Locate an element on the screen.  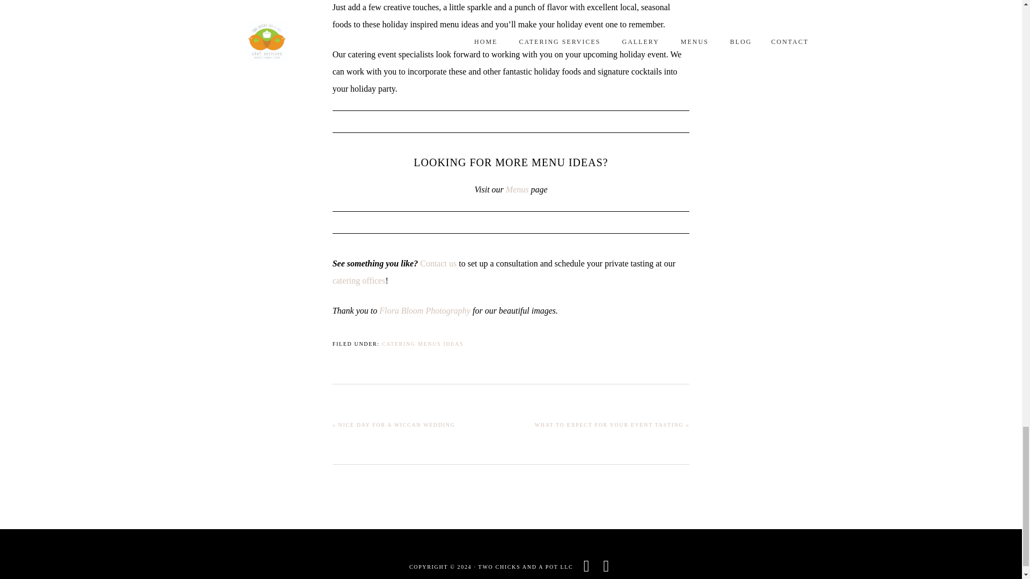
Contact us is located at coordinates (438, 263).